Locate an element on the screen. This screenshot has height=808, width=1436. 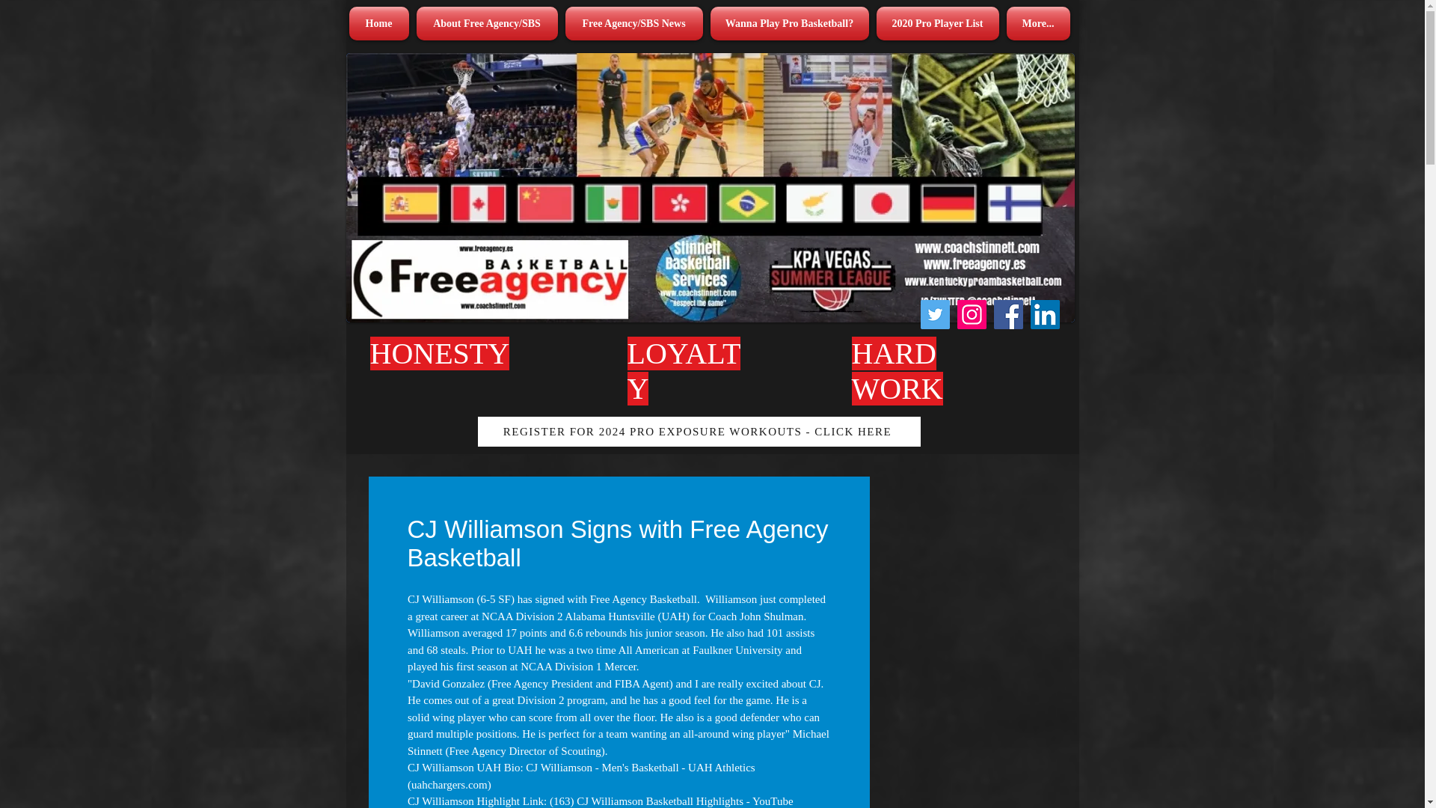
2020 Pro Player List is located at coordinates (936, 23).